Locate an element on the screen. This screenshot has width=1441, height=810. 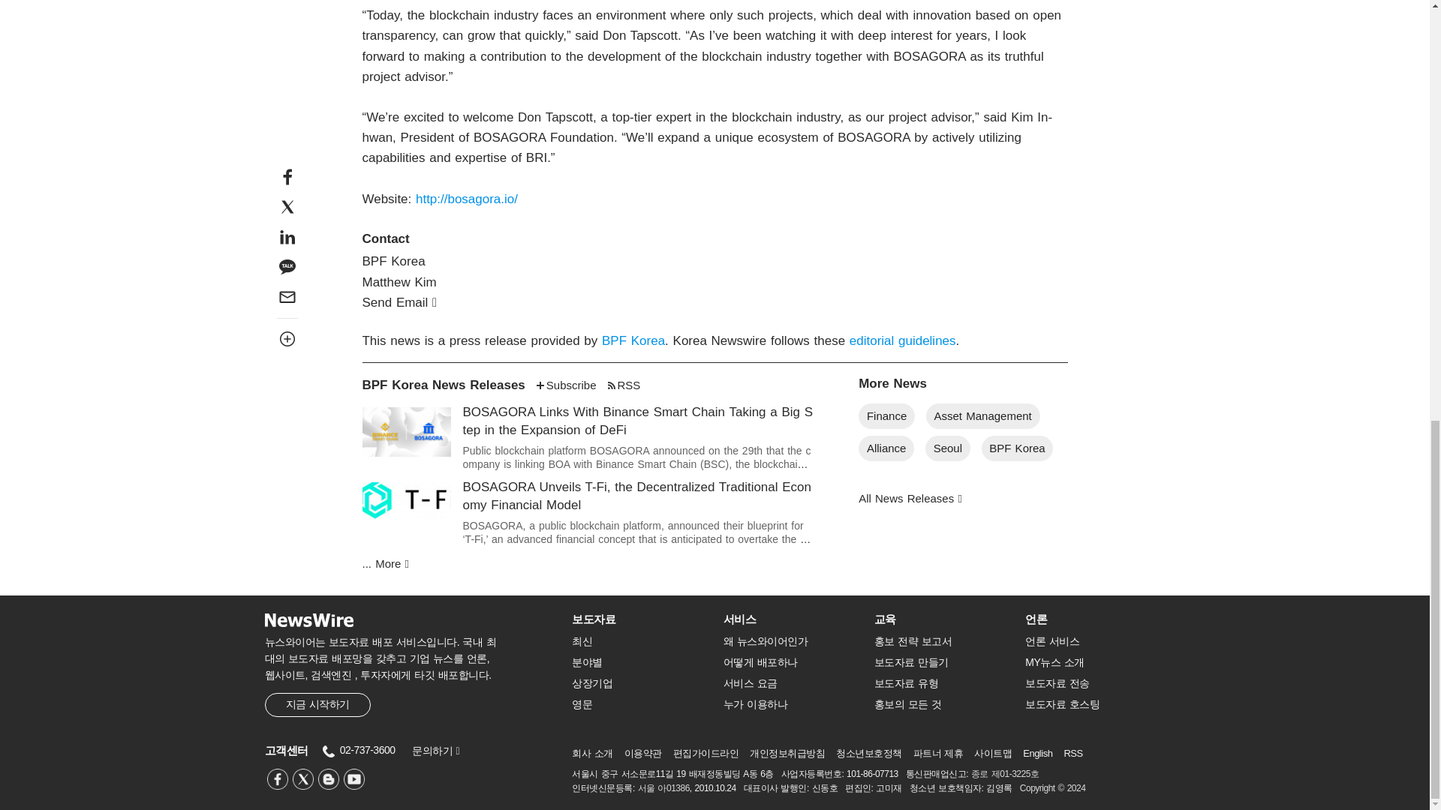
T-Fi logo is located at coordinates (405, 499).